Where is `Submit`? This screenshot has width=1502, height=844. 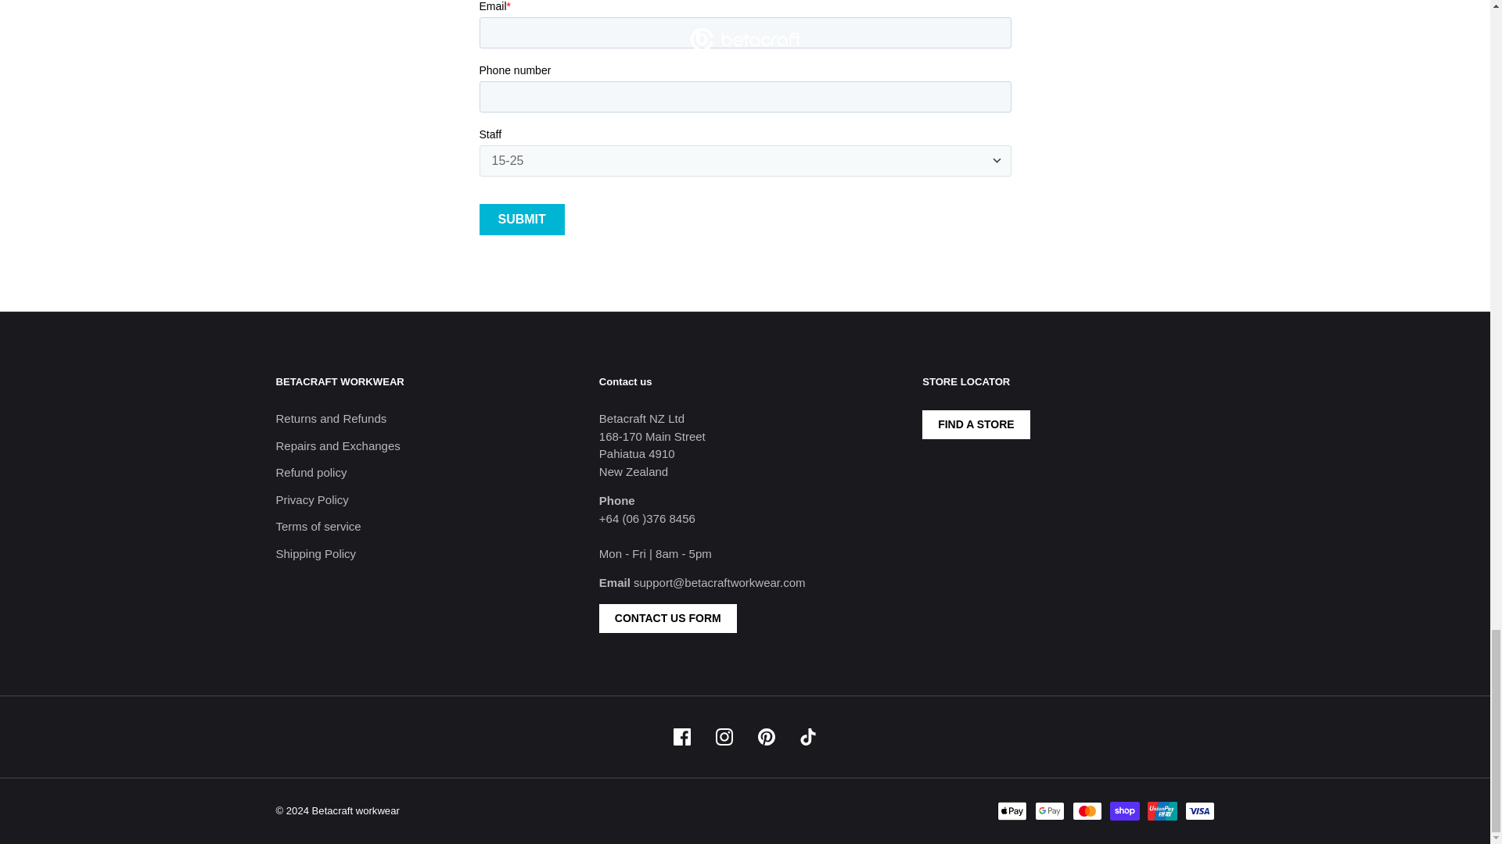 Submit is located at coordinates (521, 220).